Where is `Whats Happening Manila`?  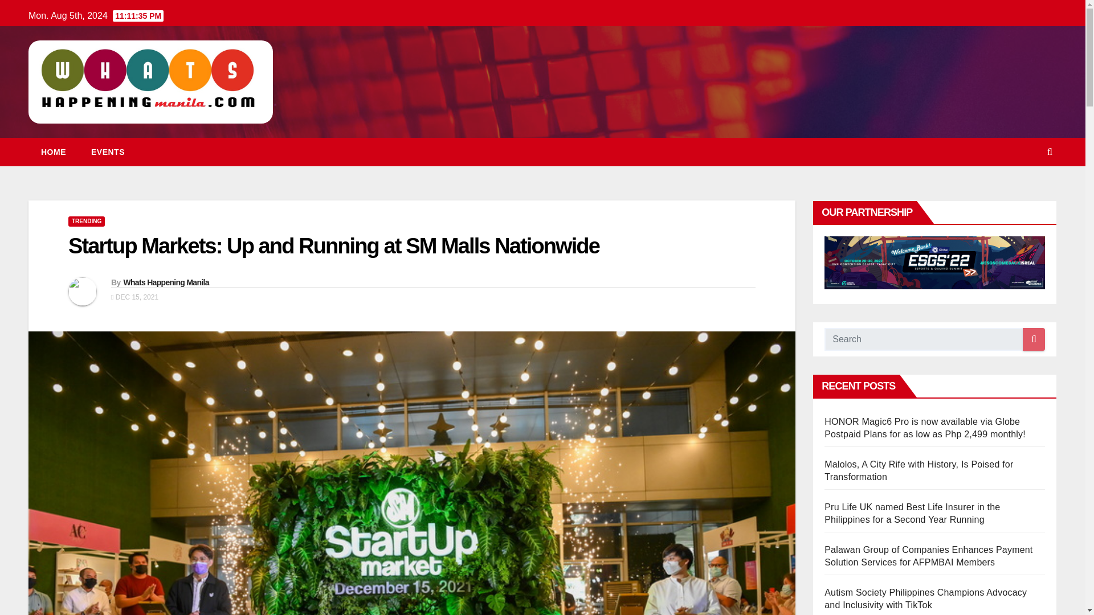 Whats Happening Manila is located at coordinates (165, 282).